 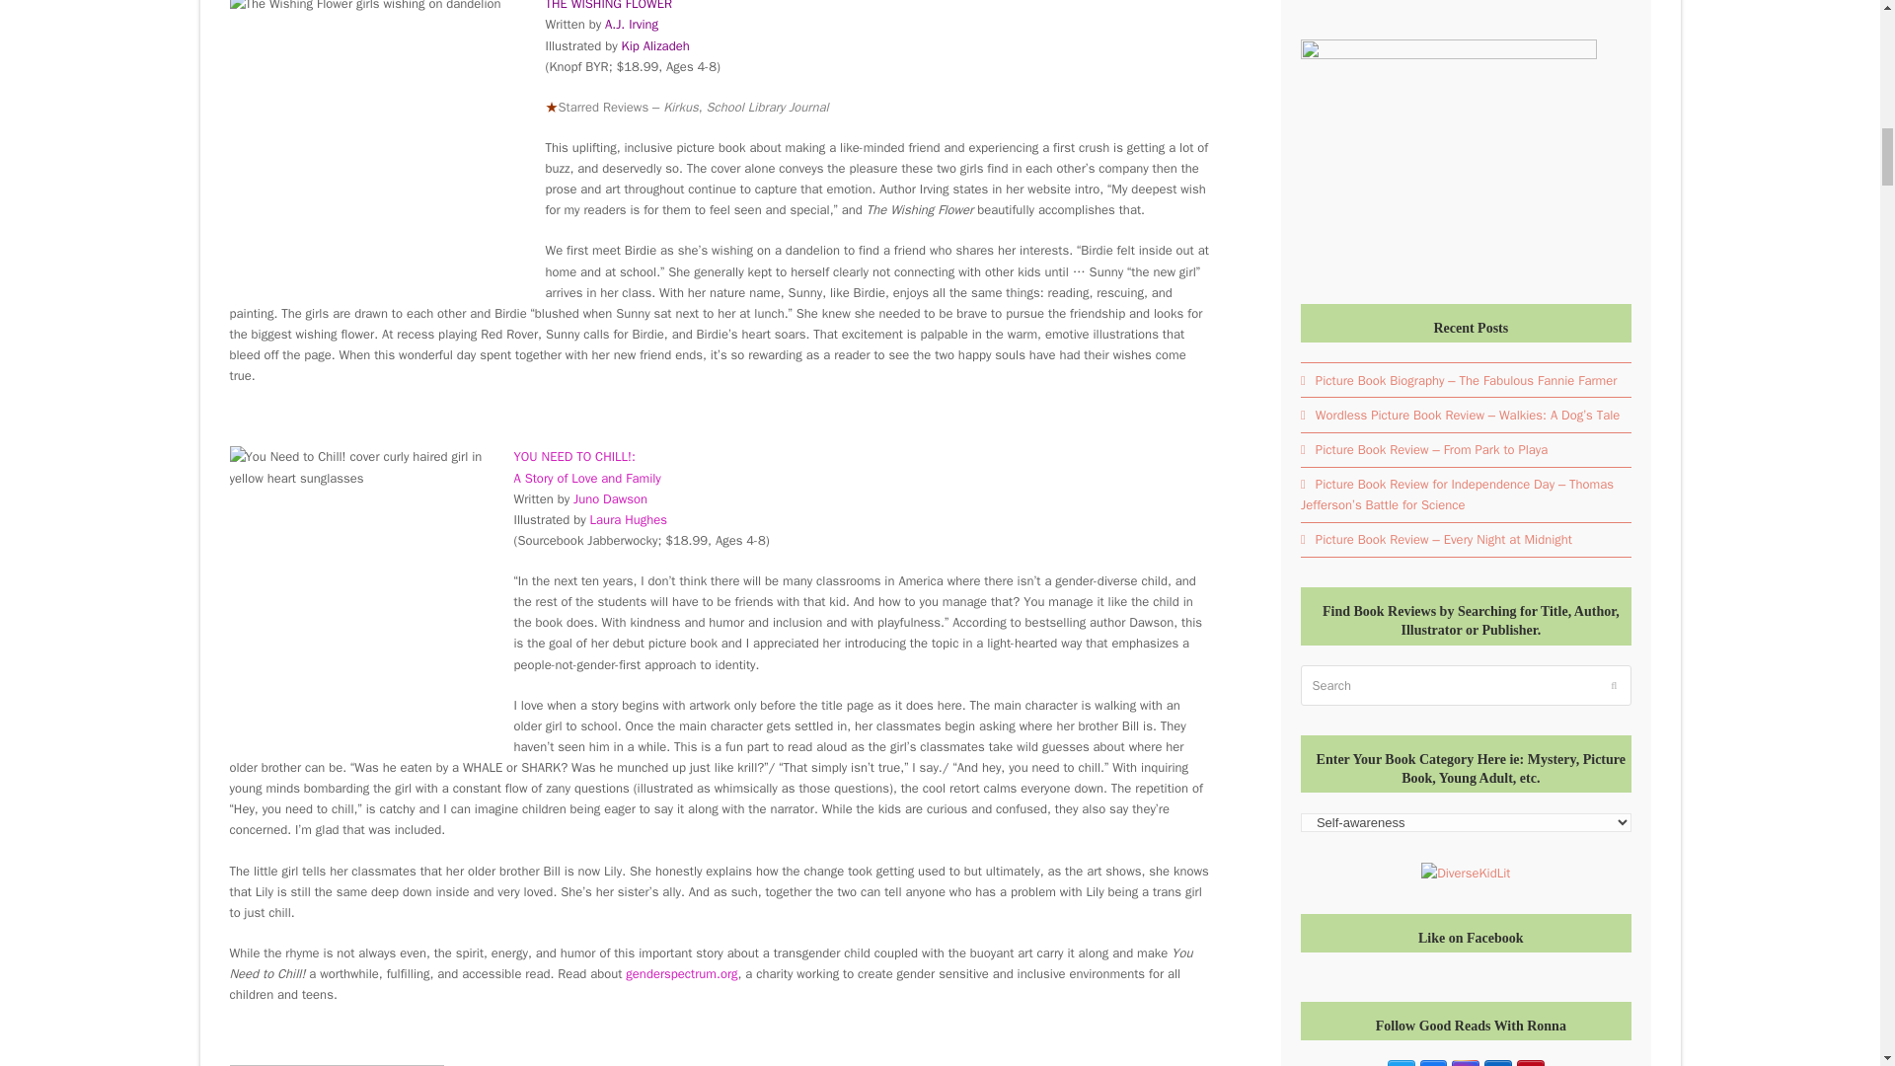 What do you see at coordinates (631, 24) in the screenshot?
I see `A.J. Irving` at bounding box center [631, 24].